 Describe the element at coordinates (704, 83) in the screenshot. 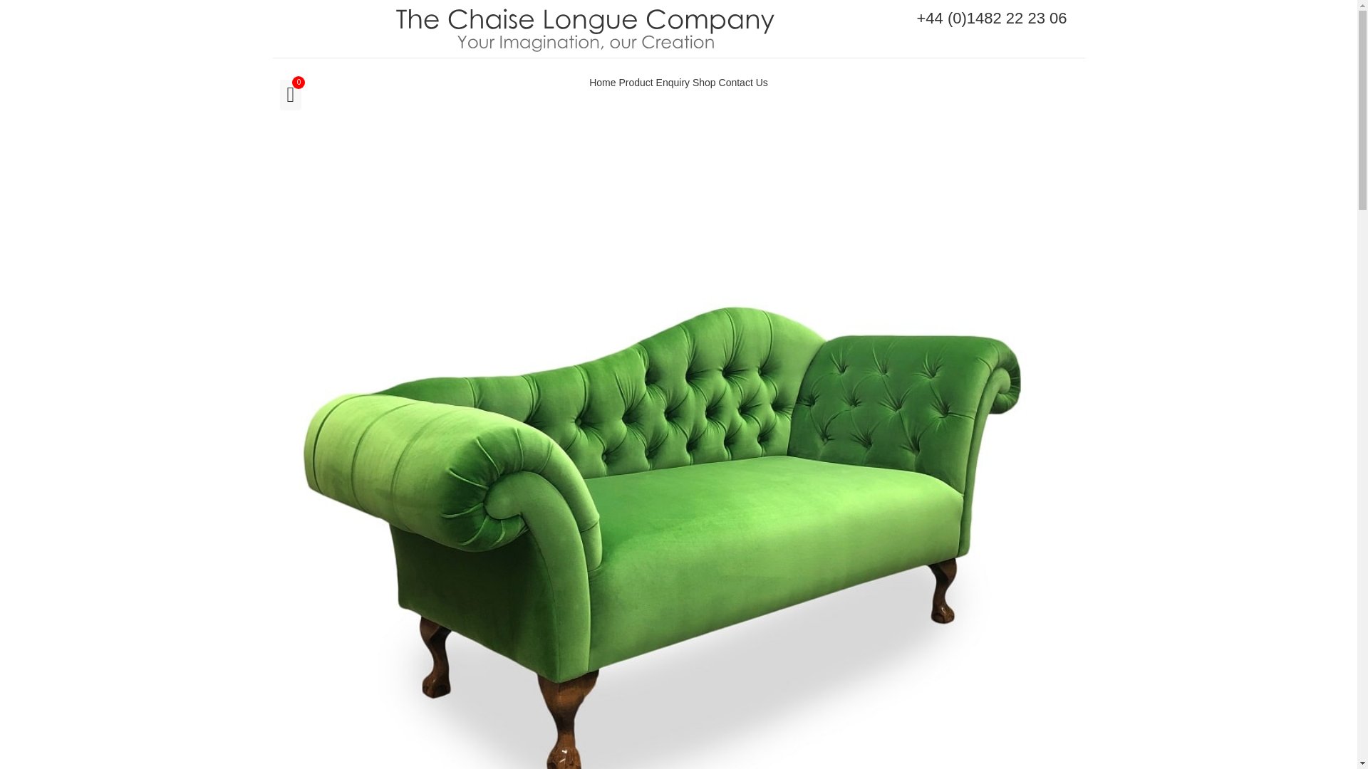

I see `Online Shop` at that location.